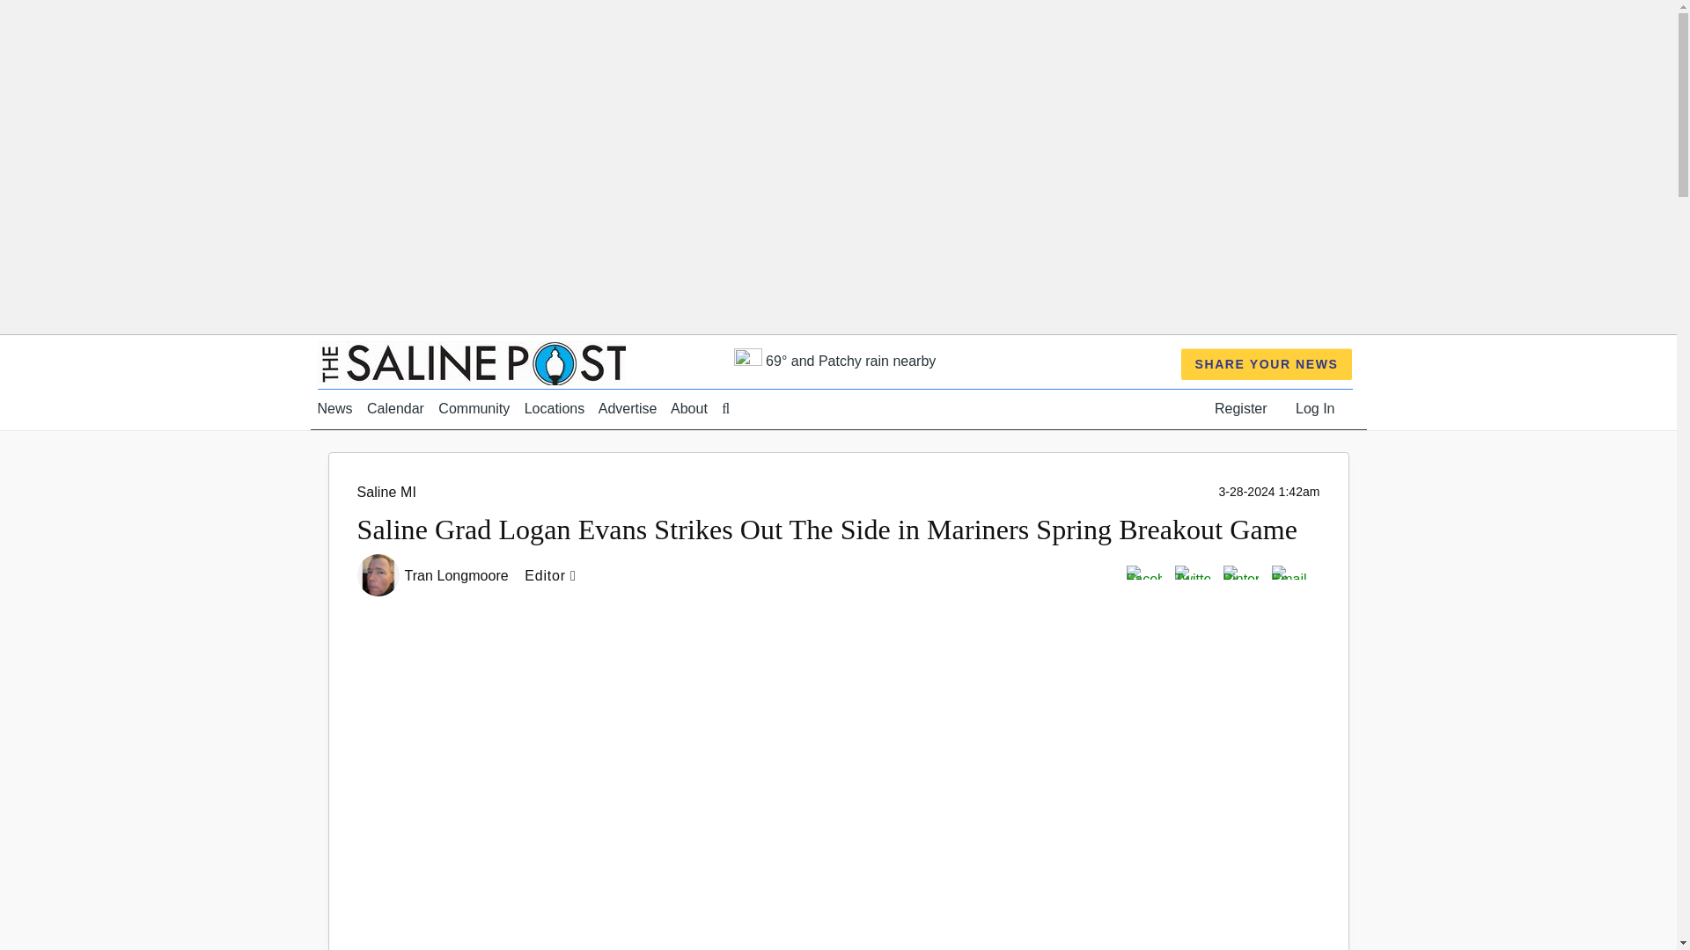 Image resolution: width=1690 pixels, height=950 pixels. What do you see at coordinates (1241, 571) in the screenshot?
I see `Pinterest` at bounding box center [1241, 571].